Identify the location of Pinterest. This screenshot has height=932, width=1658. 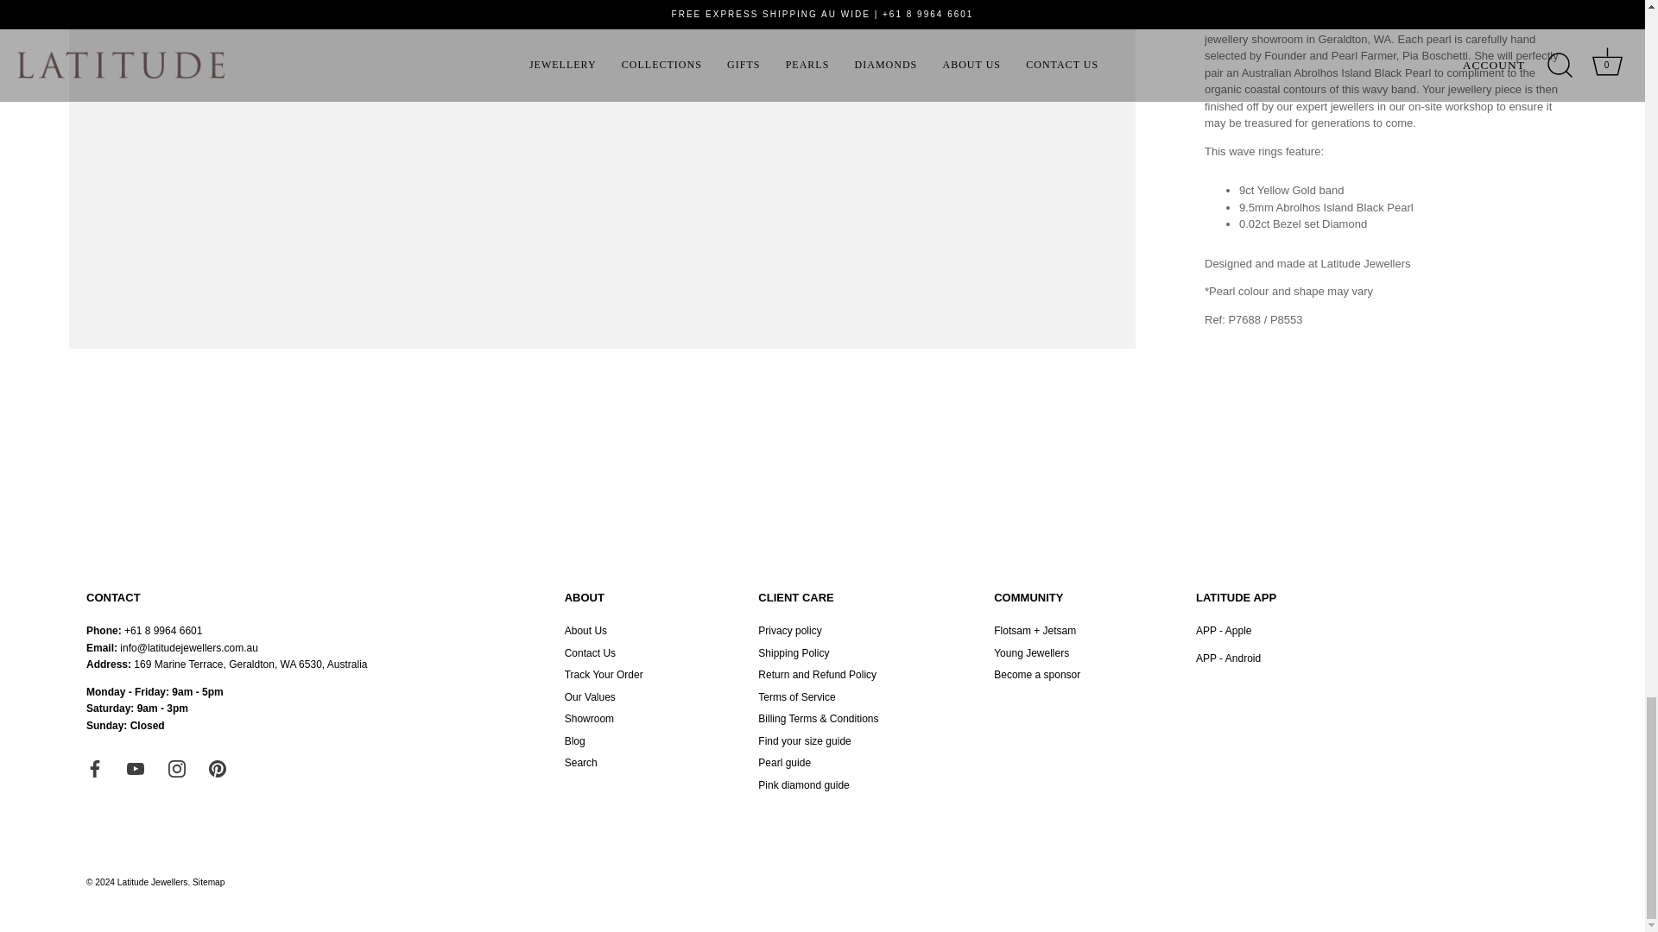
(217, 768).